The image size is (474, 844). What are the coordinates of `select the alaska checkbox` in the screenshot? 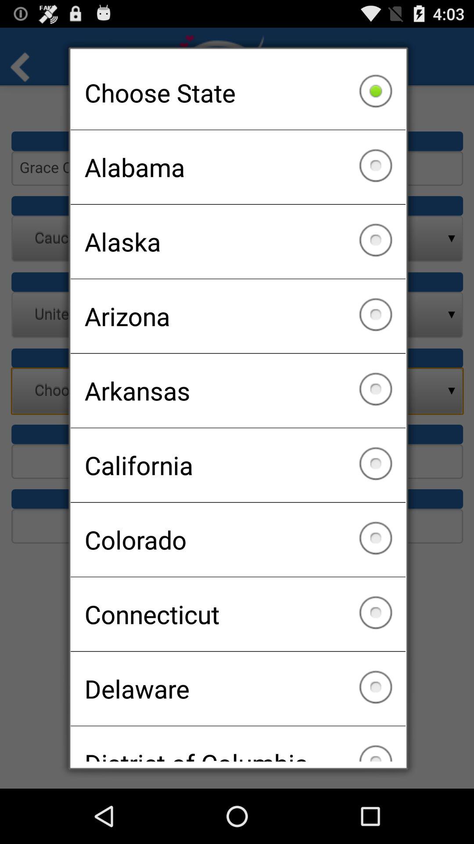 It's located at (238, 241).